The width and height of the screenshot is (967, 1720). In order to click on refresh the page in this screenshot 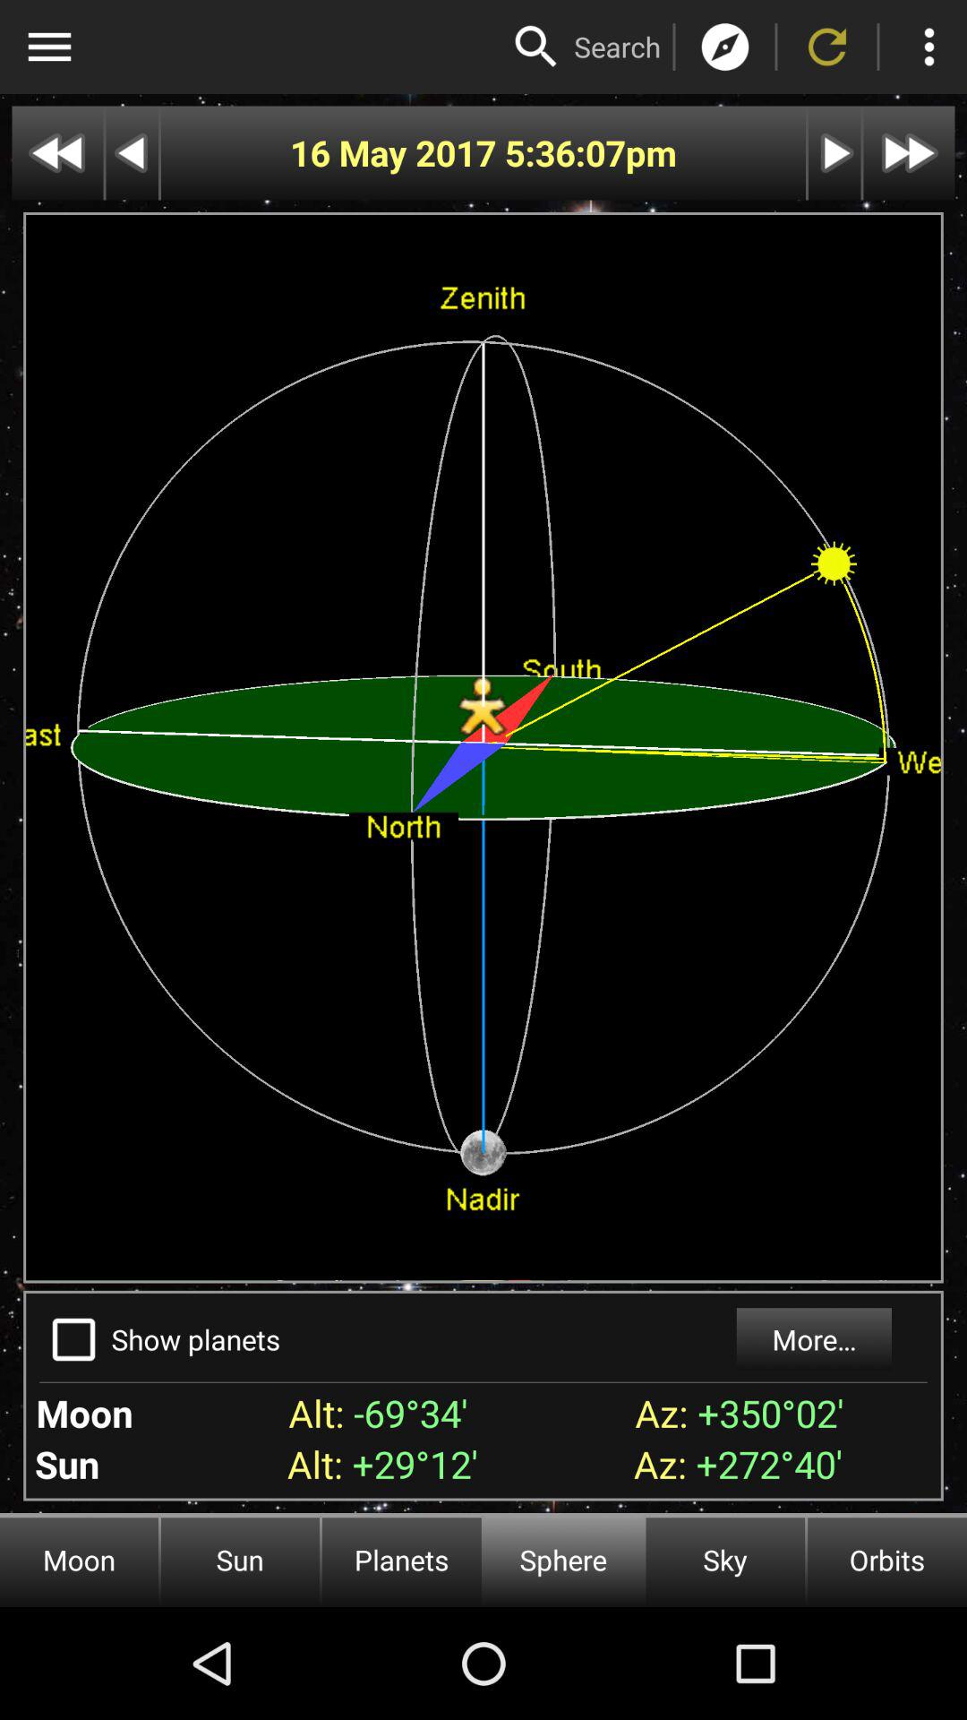, I will do `click(827, 47)`.